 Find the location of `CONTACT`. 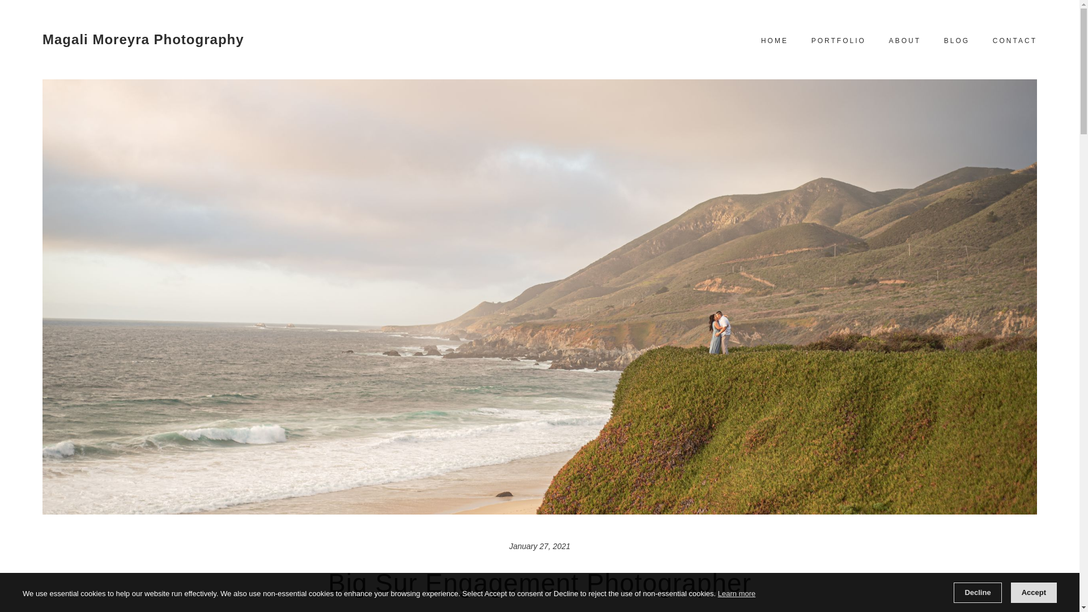

CONTACT is located at coordinates (1014, 41).